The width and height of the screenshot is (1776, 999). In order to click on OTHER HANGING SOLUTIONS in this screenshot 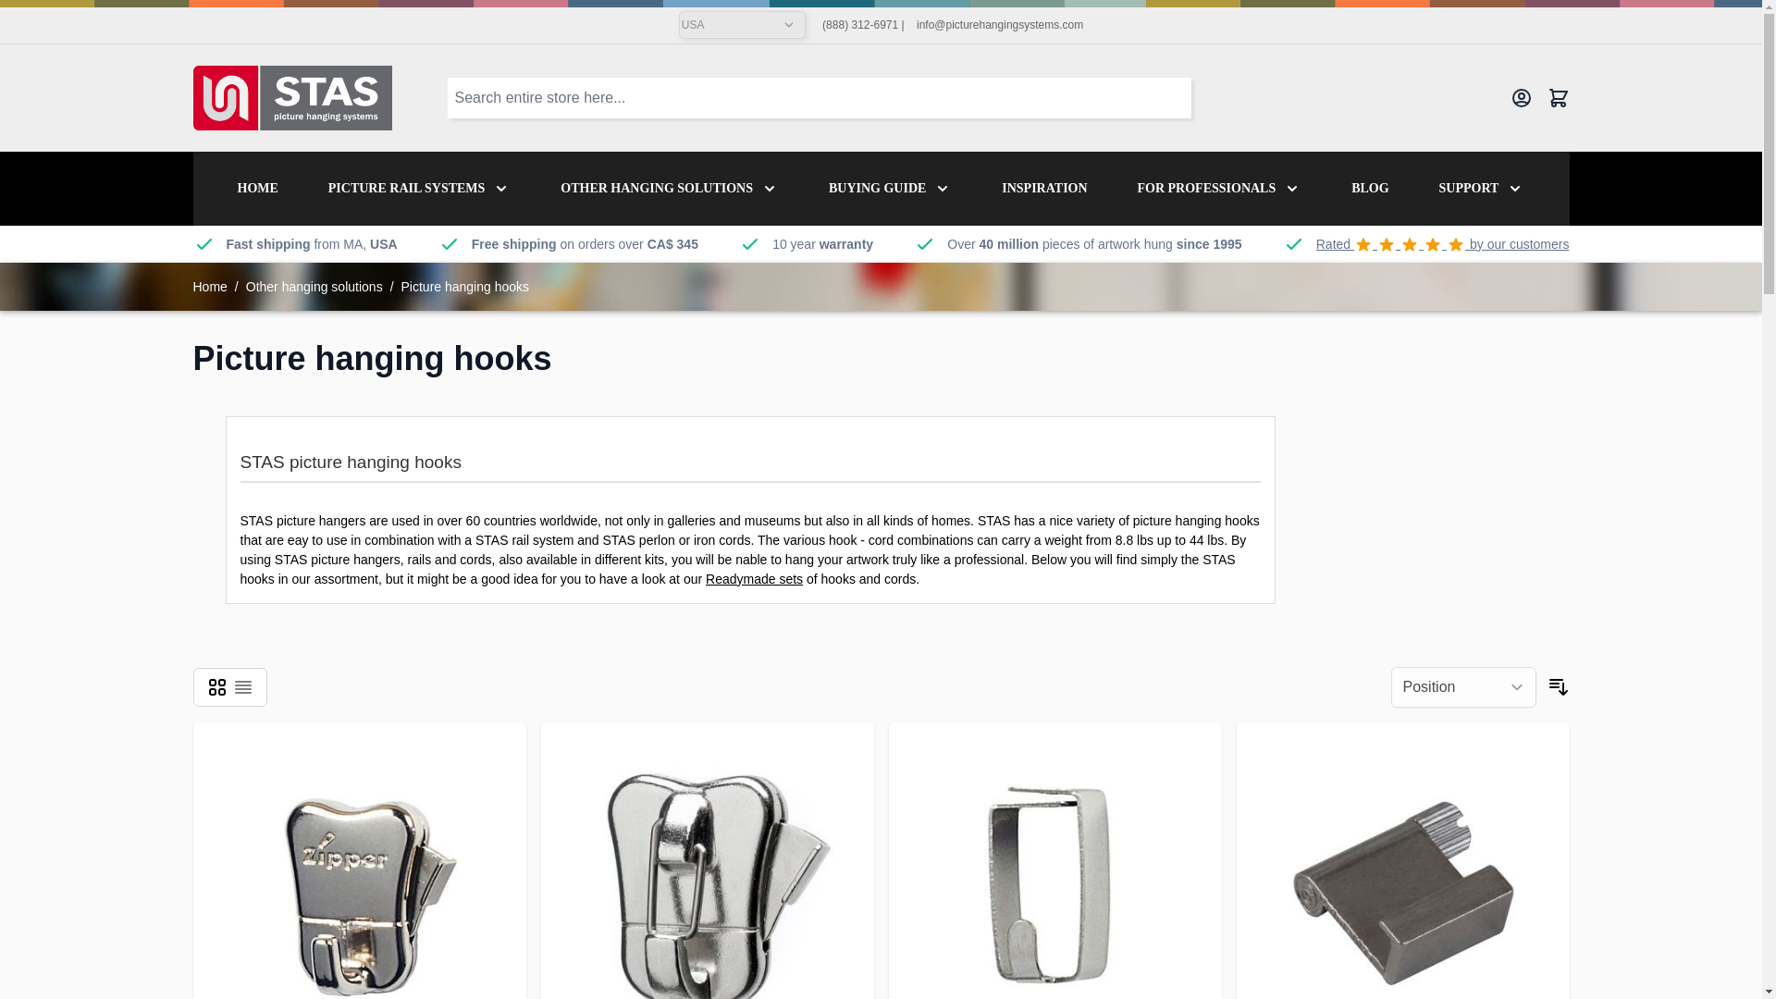, I will do `click(657, 188)`.